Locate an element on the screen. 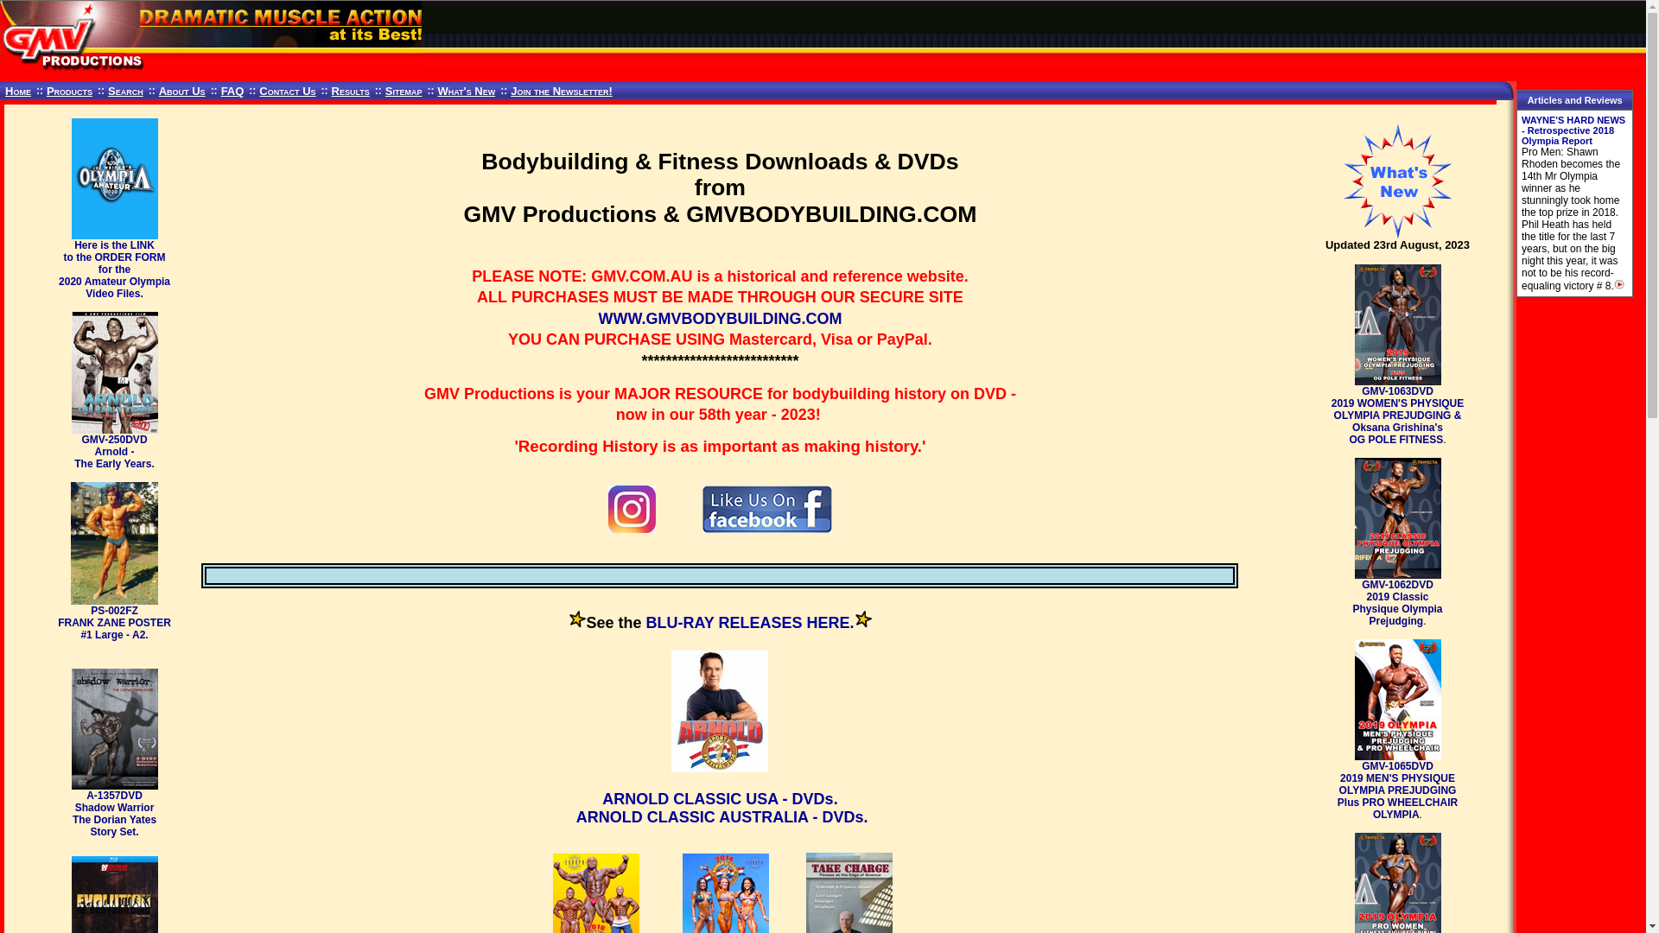 The image size is (1659, 933). About Us is located at coordinates (182, 92).